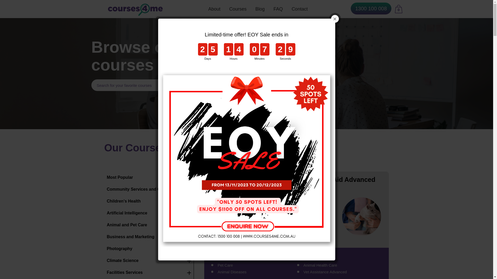 The height and width of the screenshot is (279, 497). What do you see at coordinates (238, 9) in the screenshot?
I see `Courses` at bounding box center [238, 9].